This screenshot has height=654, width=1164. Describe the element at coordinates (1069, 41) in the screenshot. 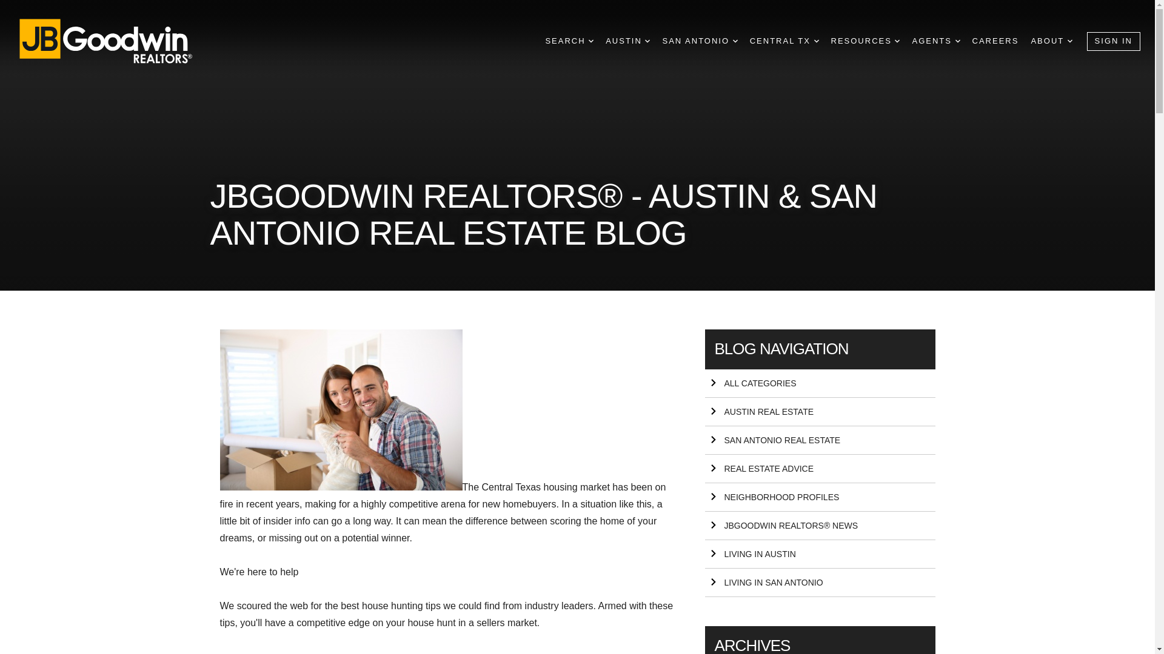

I see `DROPDOWN ARROW` at that location.